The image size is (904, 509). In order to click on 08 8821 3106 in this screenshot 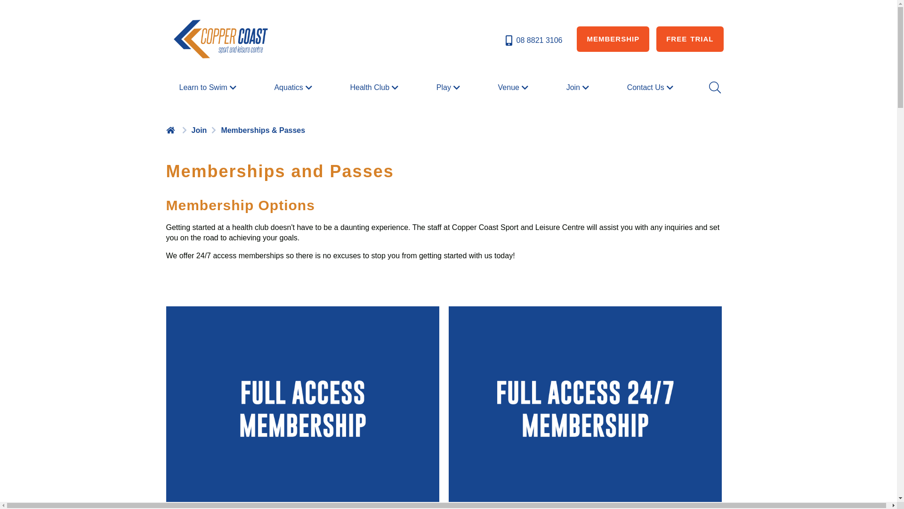, I will do `click(533, 41)`.